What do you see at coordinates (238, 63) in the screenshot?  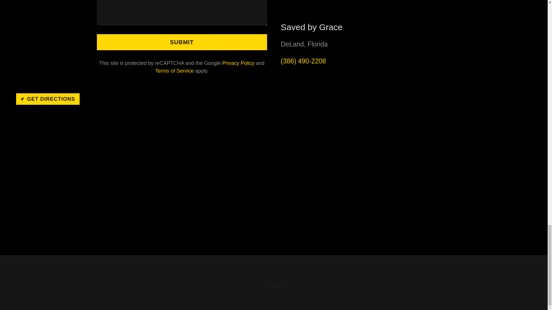 I see `Privacy Policy` at bounding box center [238, 63].